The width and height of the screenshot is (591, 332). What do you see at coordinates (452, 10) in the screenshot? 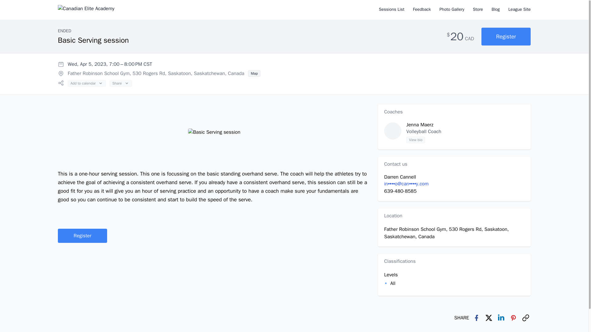
I see `Photo Gallery` at bounding box center [452, 10].